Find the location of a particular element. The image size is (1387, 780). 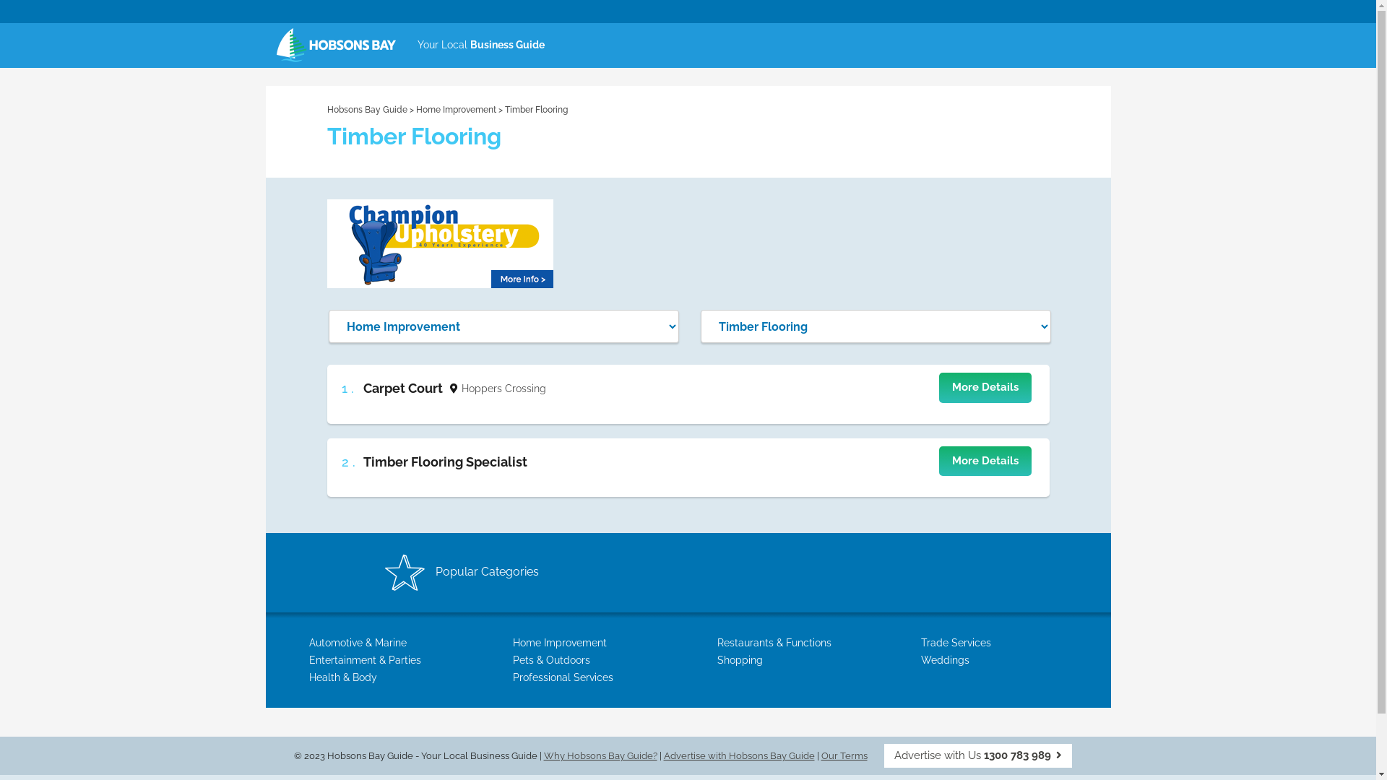

More Details is located at coordinates (985, 387).